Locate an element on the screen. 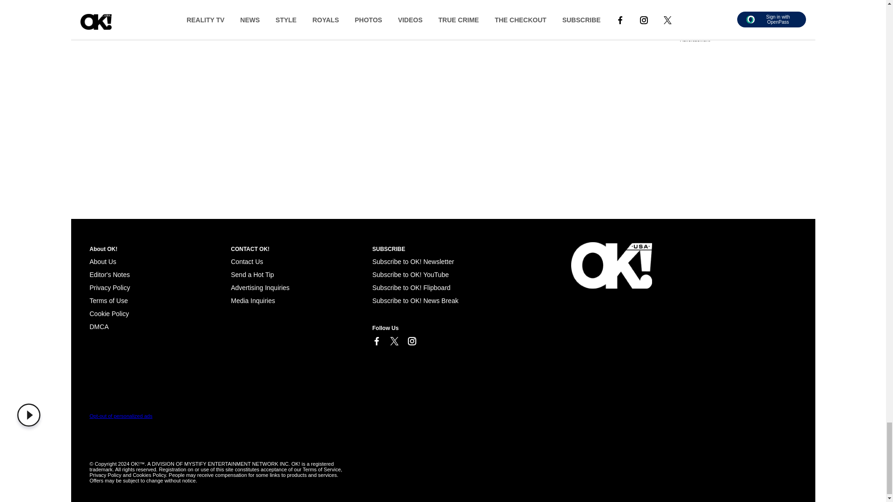 The height and width of the screenshot is (502, 893). Cookie Policy is located at coordinates (109, 313).